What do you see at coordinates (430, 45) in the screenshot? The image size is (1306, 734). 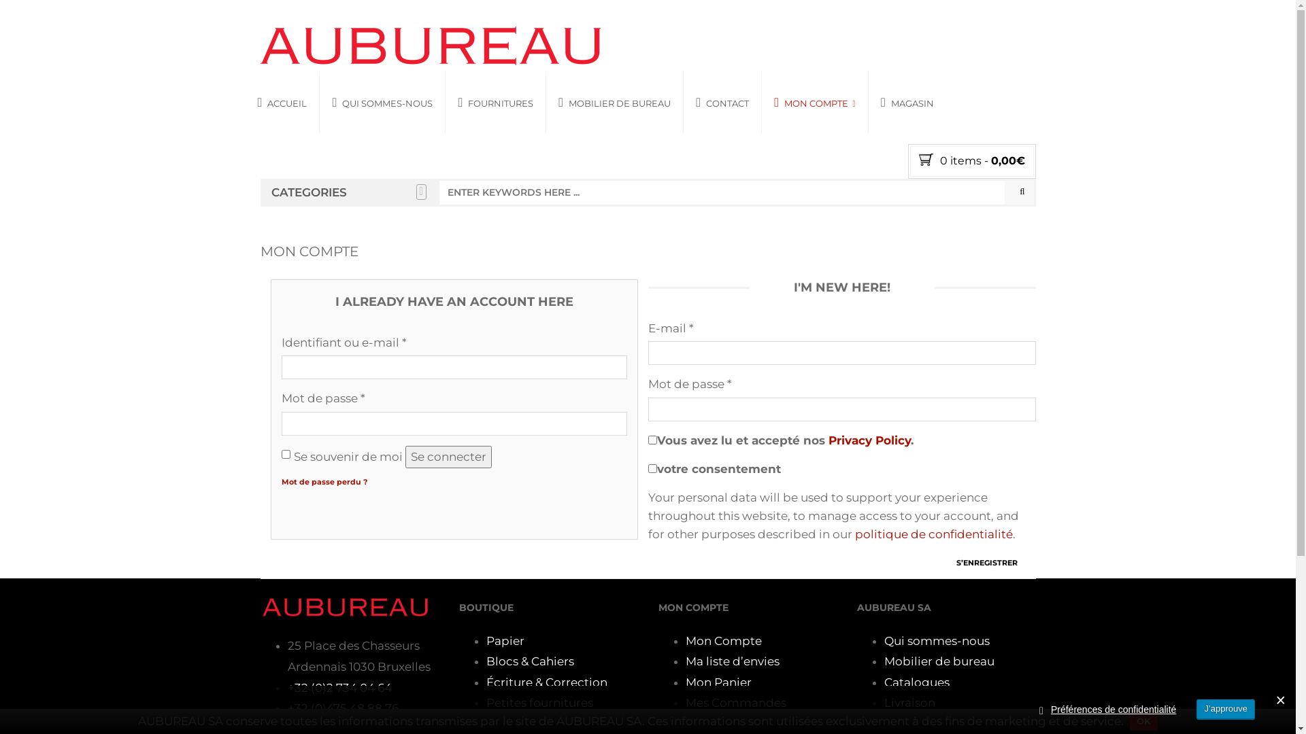 I see `AUBUREAU` at bounding box center [430, 45].